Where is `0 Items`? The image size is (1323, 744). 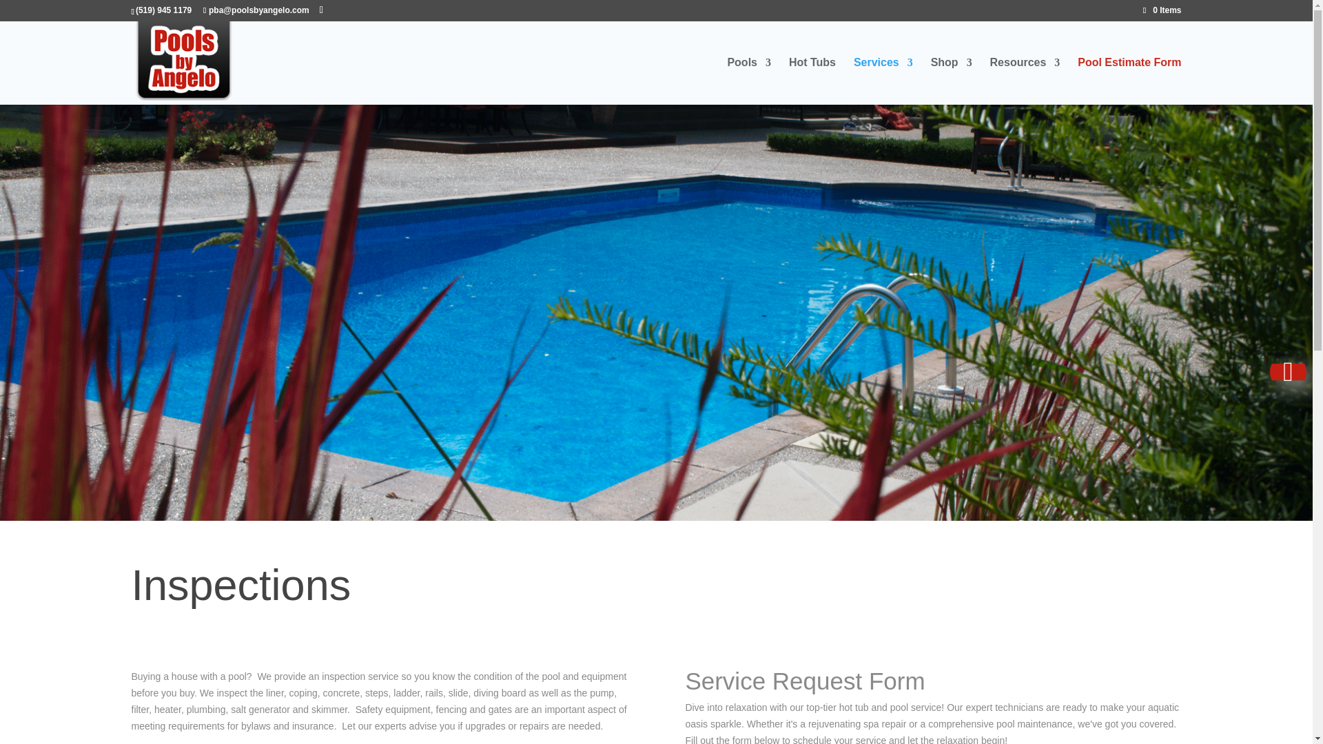
0 Items is located at coordinates (1162, 10).